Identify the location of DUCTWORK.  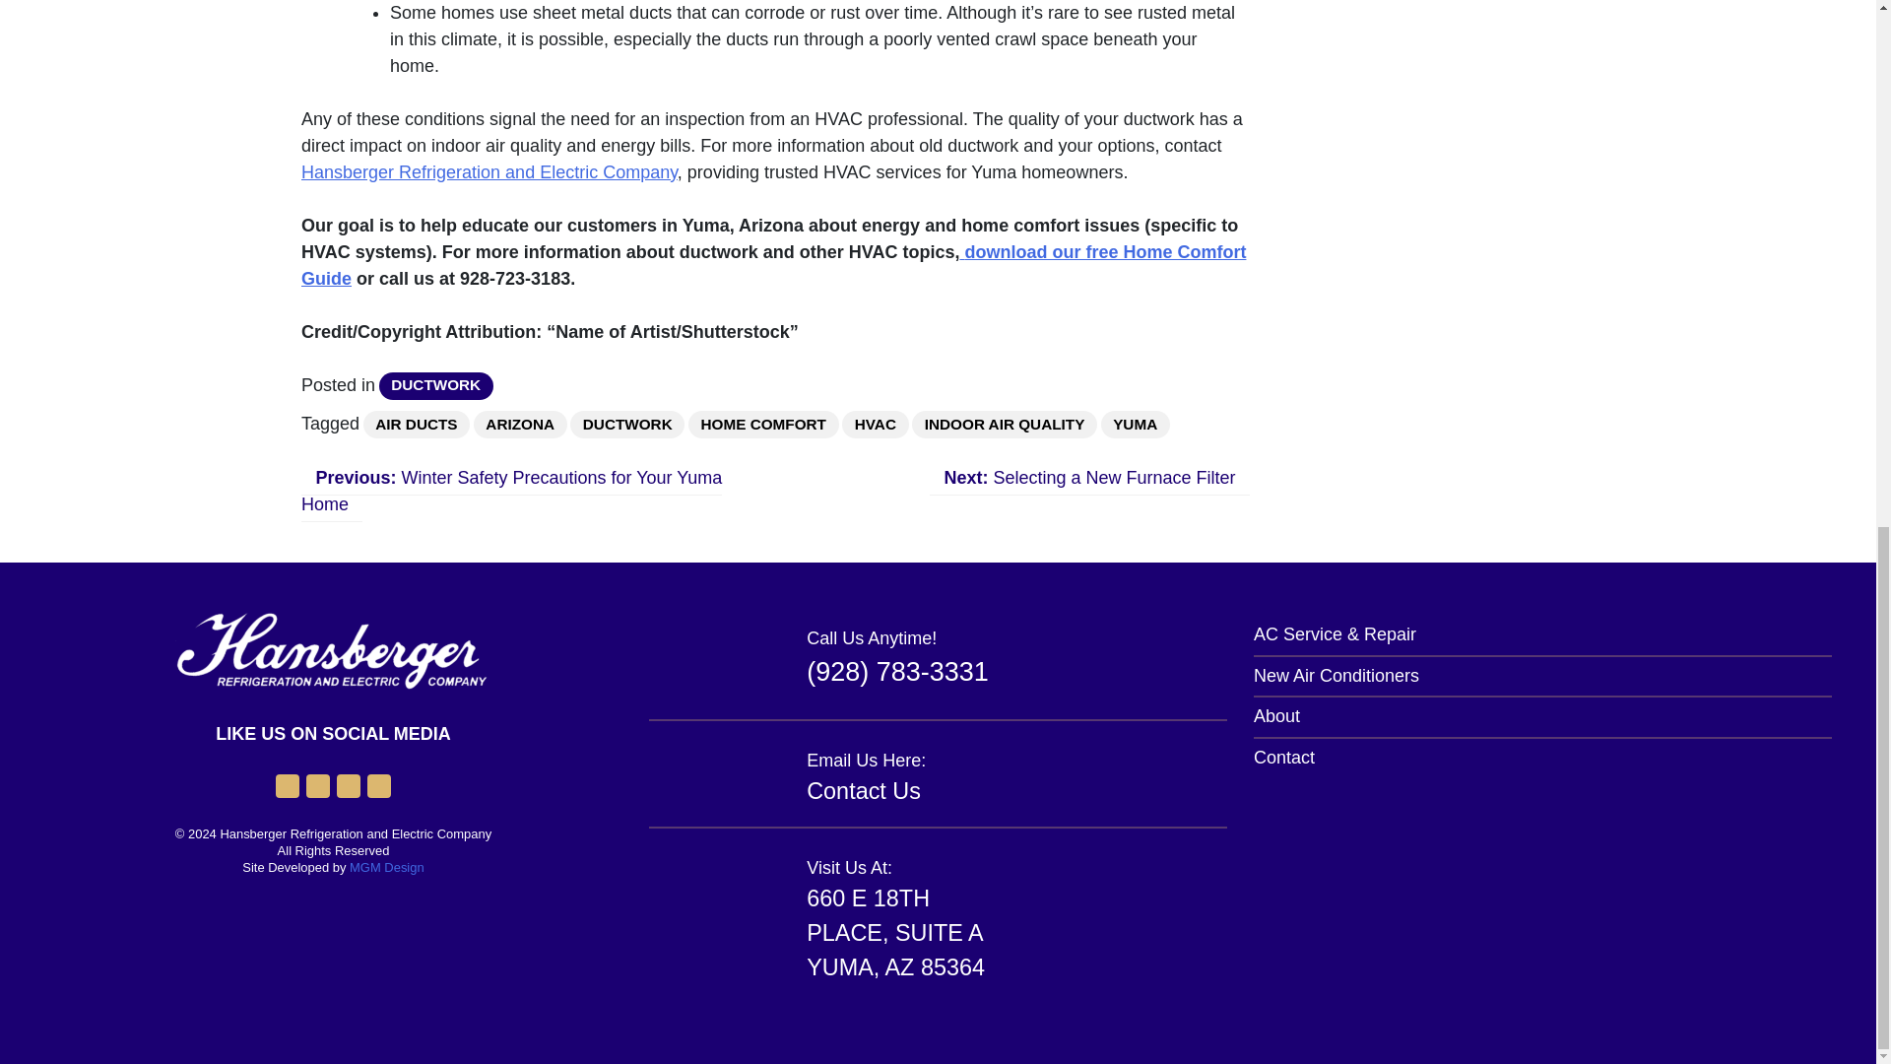
(627, 424).